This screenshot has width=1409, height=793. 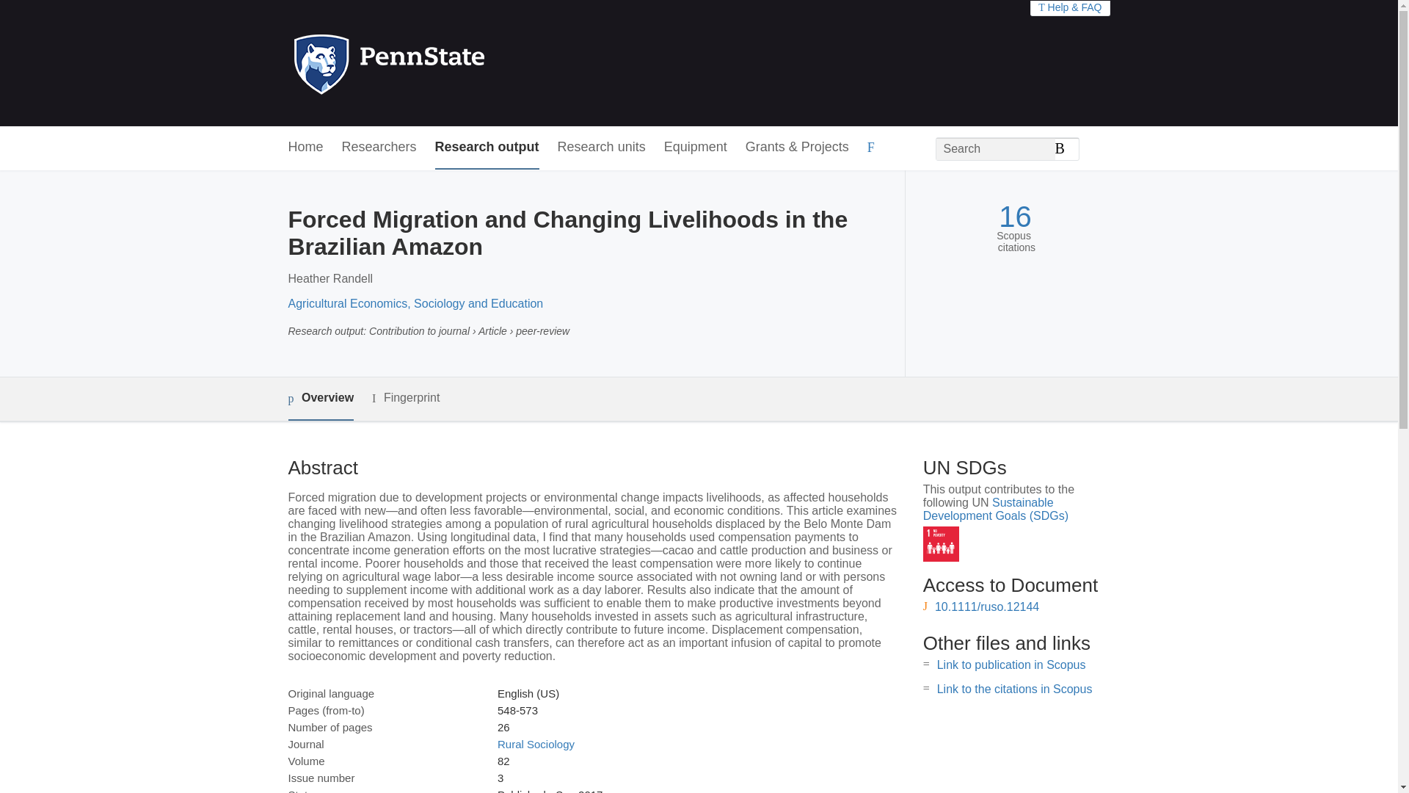 I want to click on Link to publication in Scopus, so click(x=1011, y=665).